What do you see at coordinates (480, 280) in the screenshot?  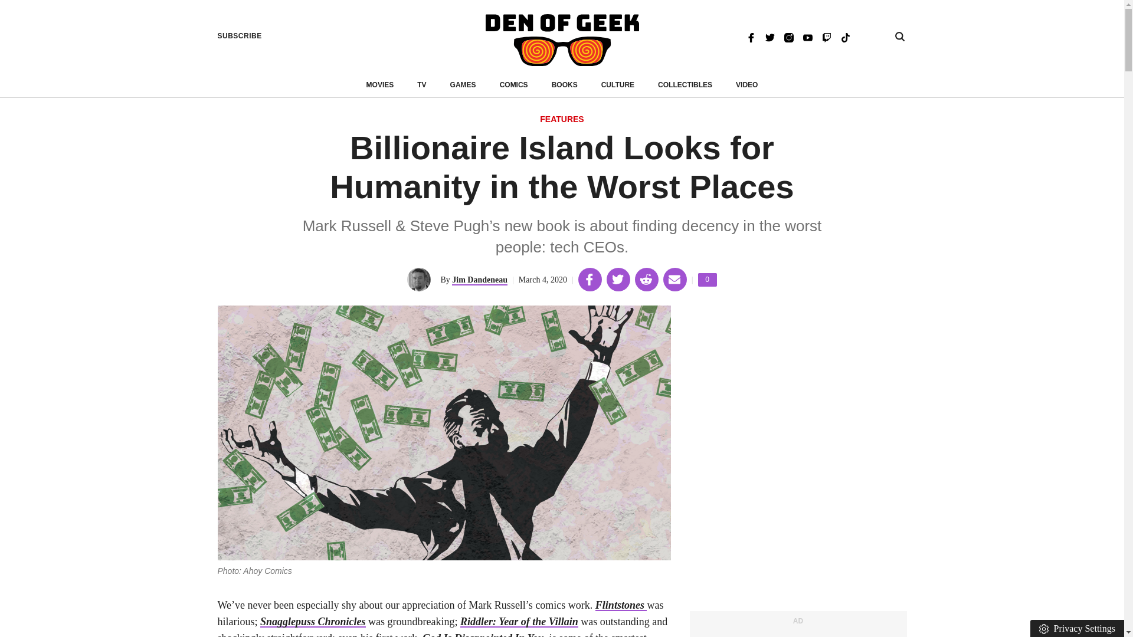 I see `GAMES` at bounding box center [480, 280].